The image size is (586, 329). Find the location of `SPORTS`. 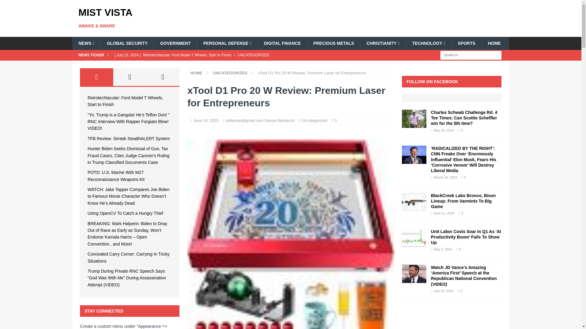

SPORTS is located at coordinates (466, 43).